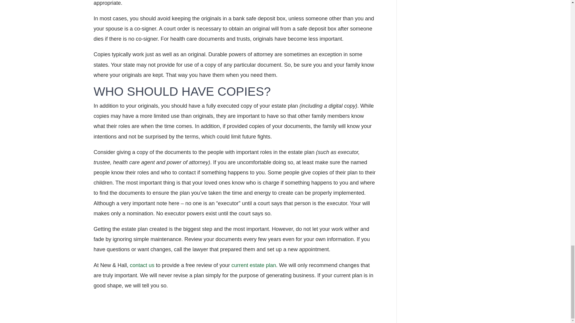 Image resolution: width=575 pixels, height=323 pixels. What do you see at coordinates (142, 265) in the screenshot?
I see `contact us` at bounding box center [142, 265].